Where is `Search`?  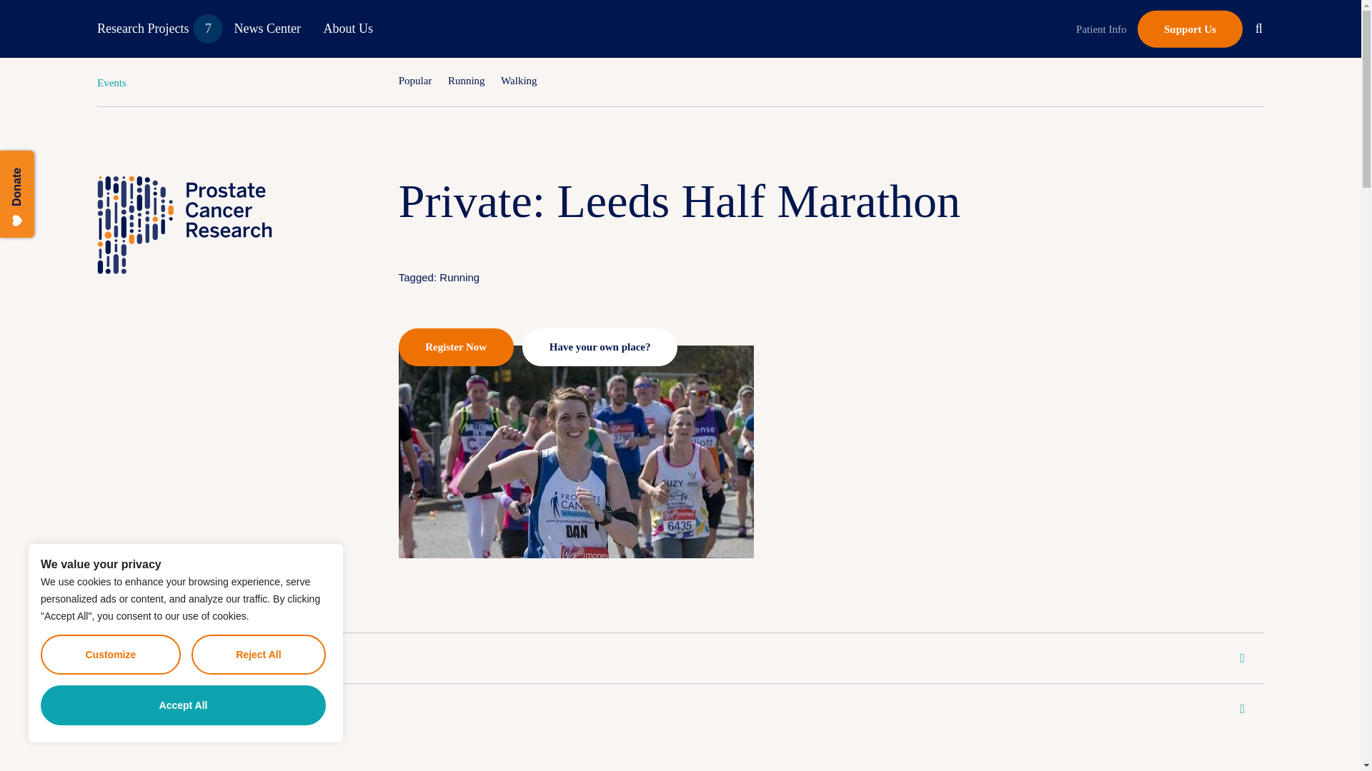 Search is located at coordinates (1258, 27).